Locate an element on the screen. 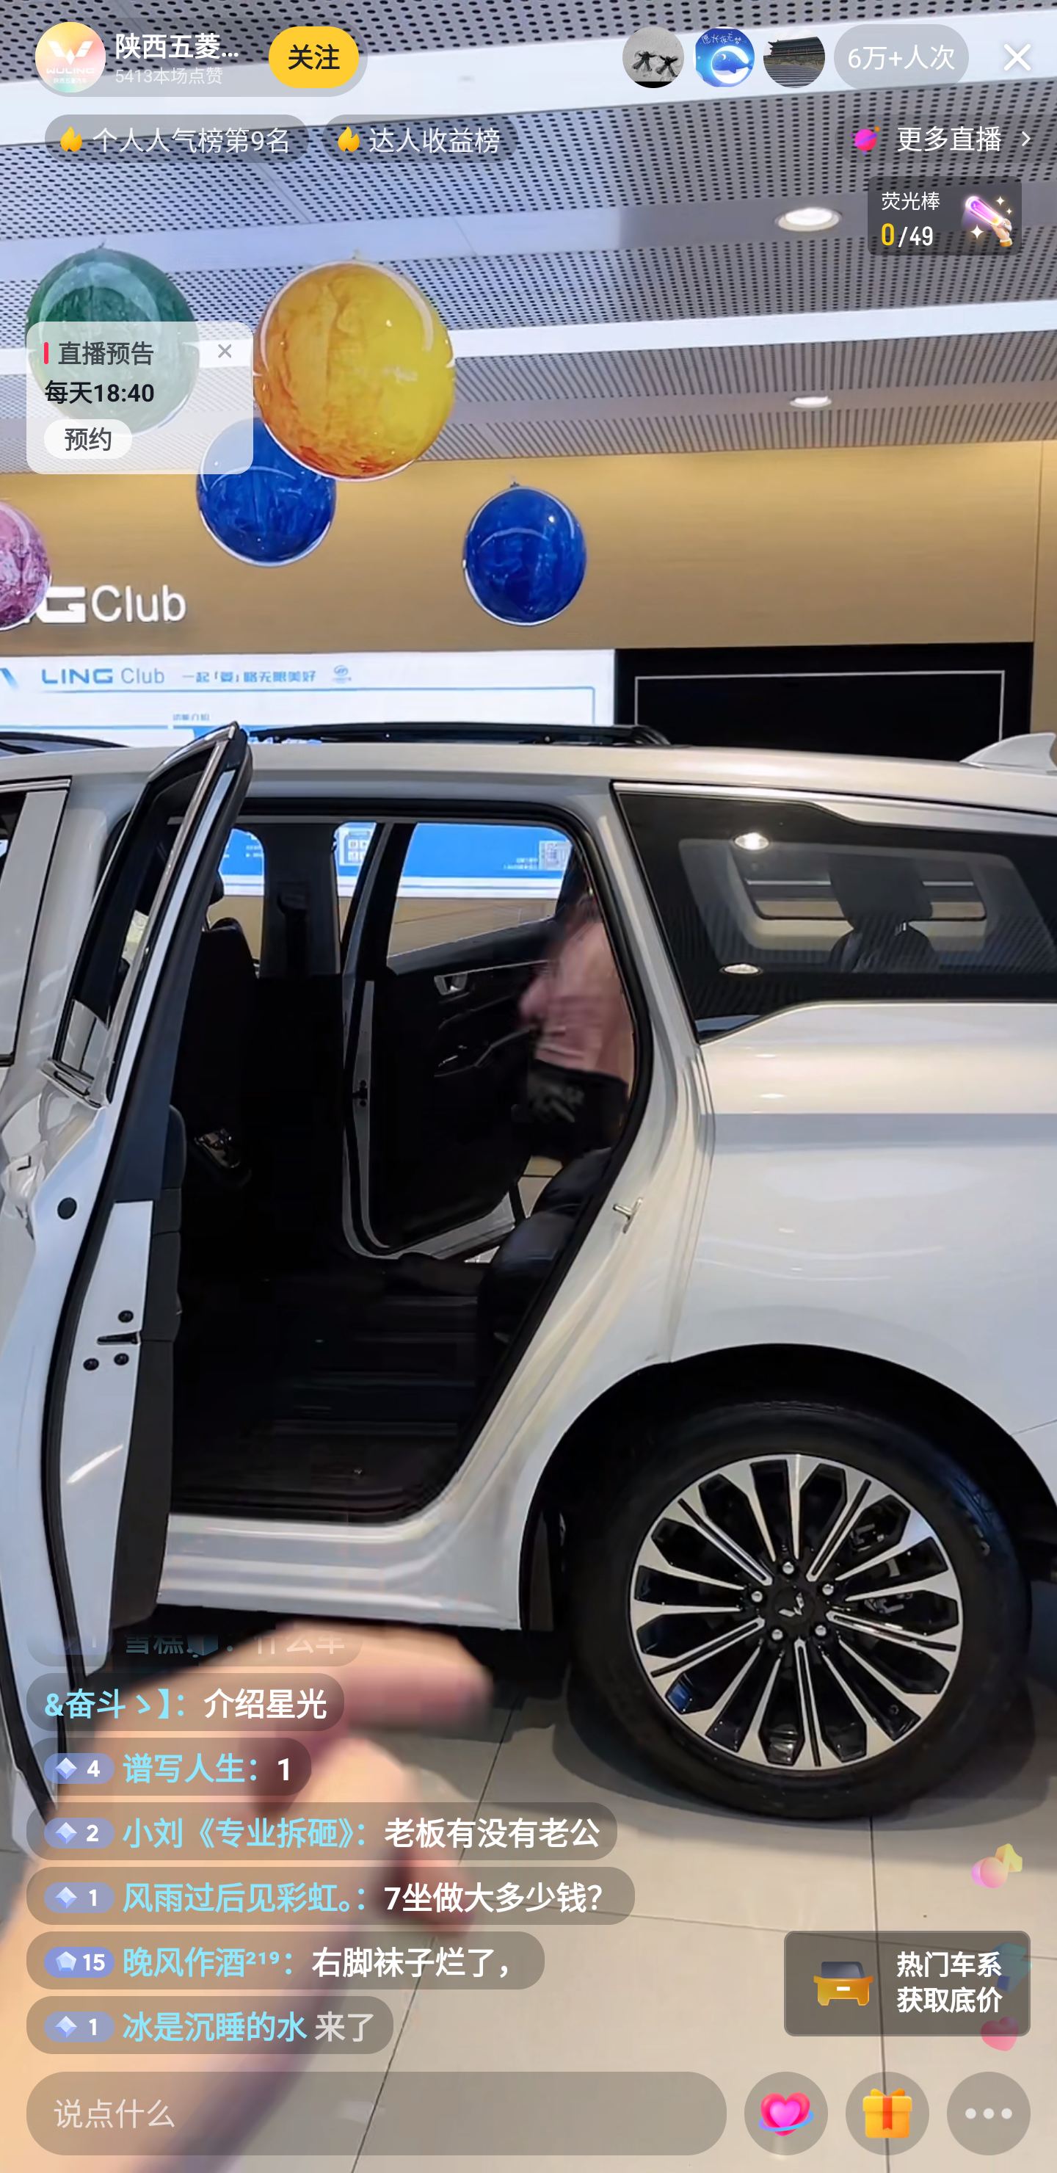 This screenshot has width=1057, height=2173. 达人收益榜，按钮 is located at coordinates (420, 139).